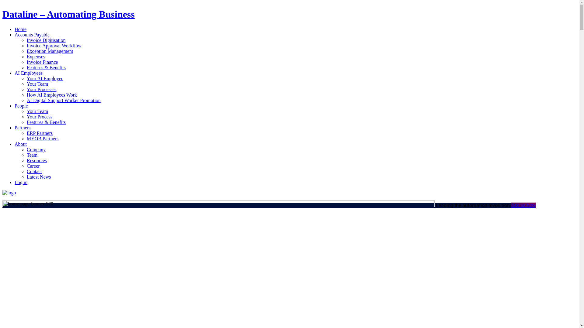  What do you see at coordinates (40, 133) in the screenshot?
I see `ERP Partners` at bounding box center [40, 133].